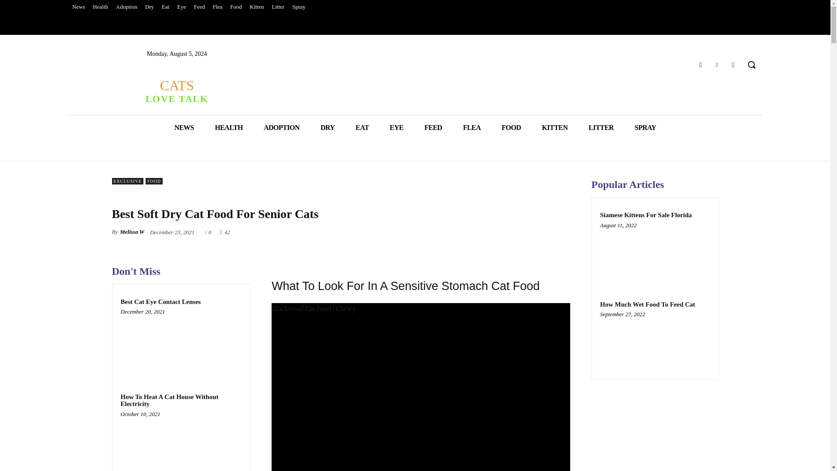  I want to click on Kitten, so click(257, 7).